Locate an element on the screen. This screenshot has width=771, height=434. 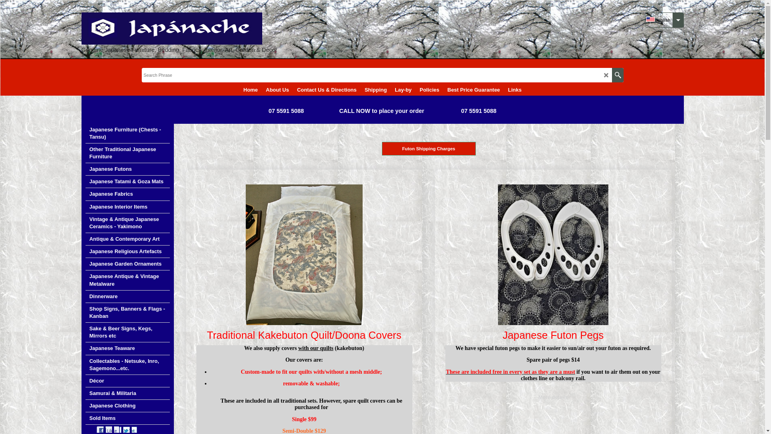
About Us is located at coordinates (277, 89).